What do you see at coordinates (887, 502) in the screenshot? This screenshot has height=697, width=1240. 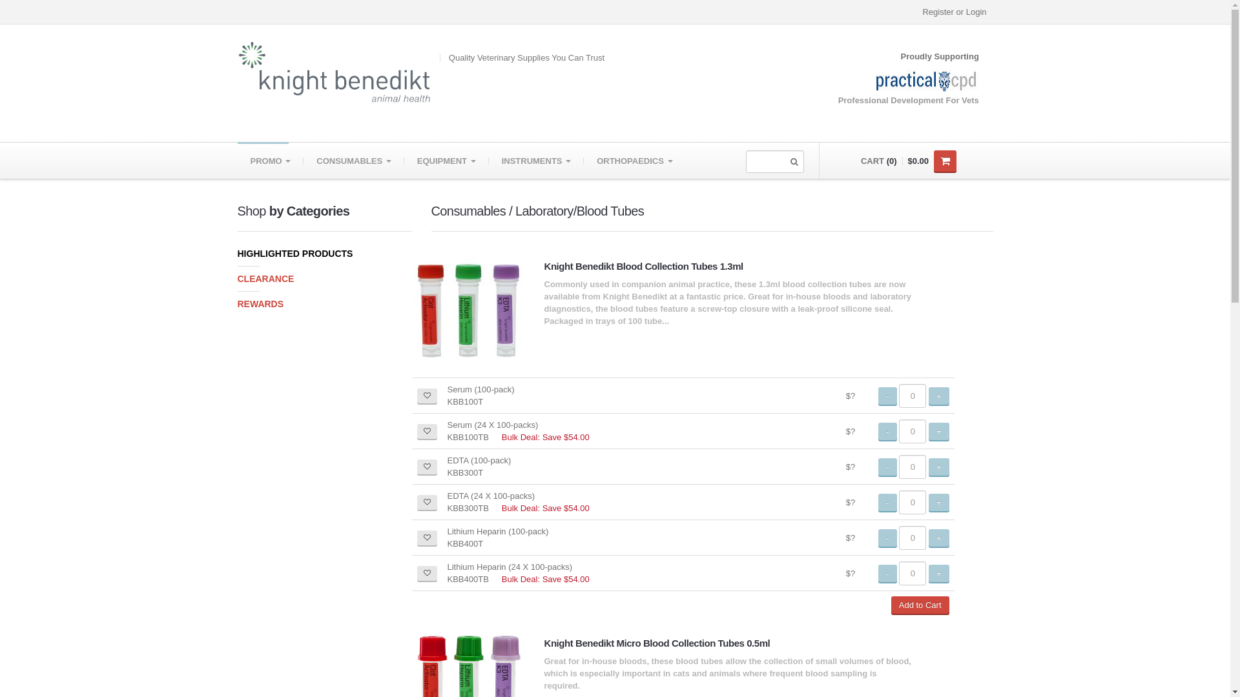 I see `-` at bounding box center [887, 502].